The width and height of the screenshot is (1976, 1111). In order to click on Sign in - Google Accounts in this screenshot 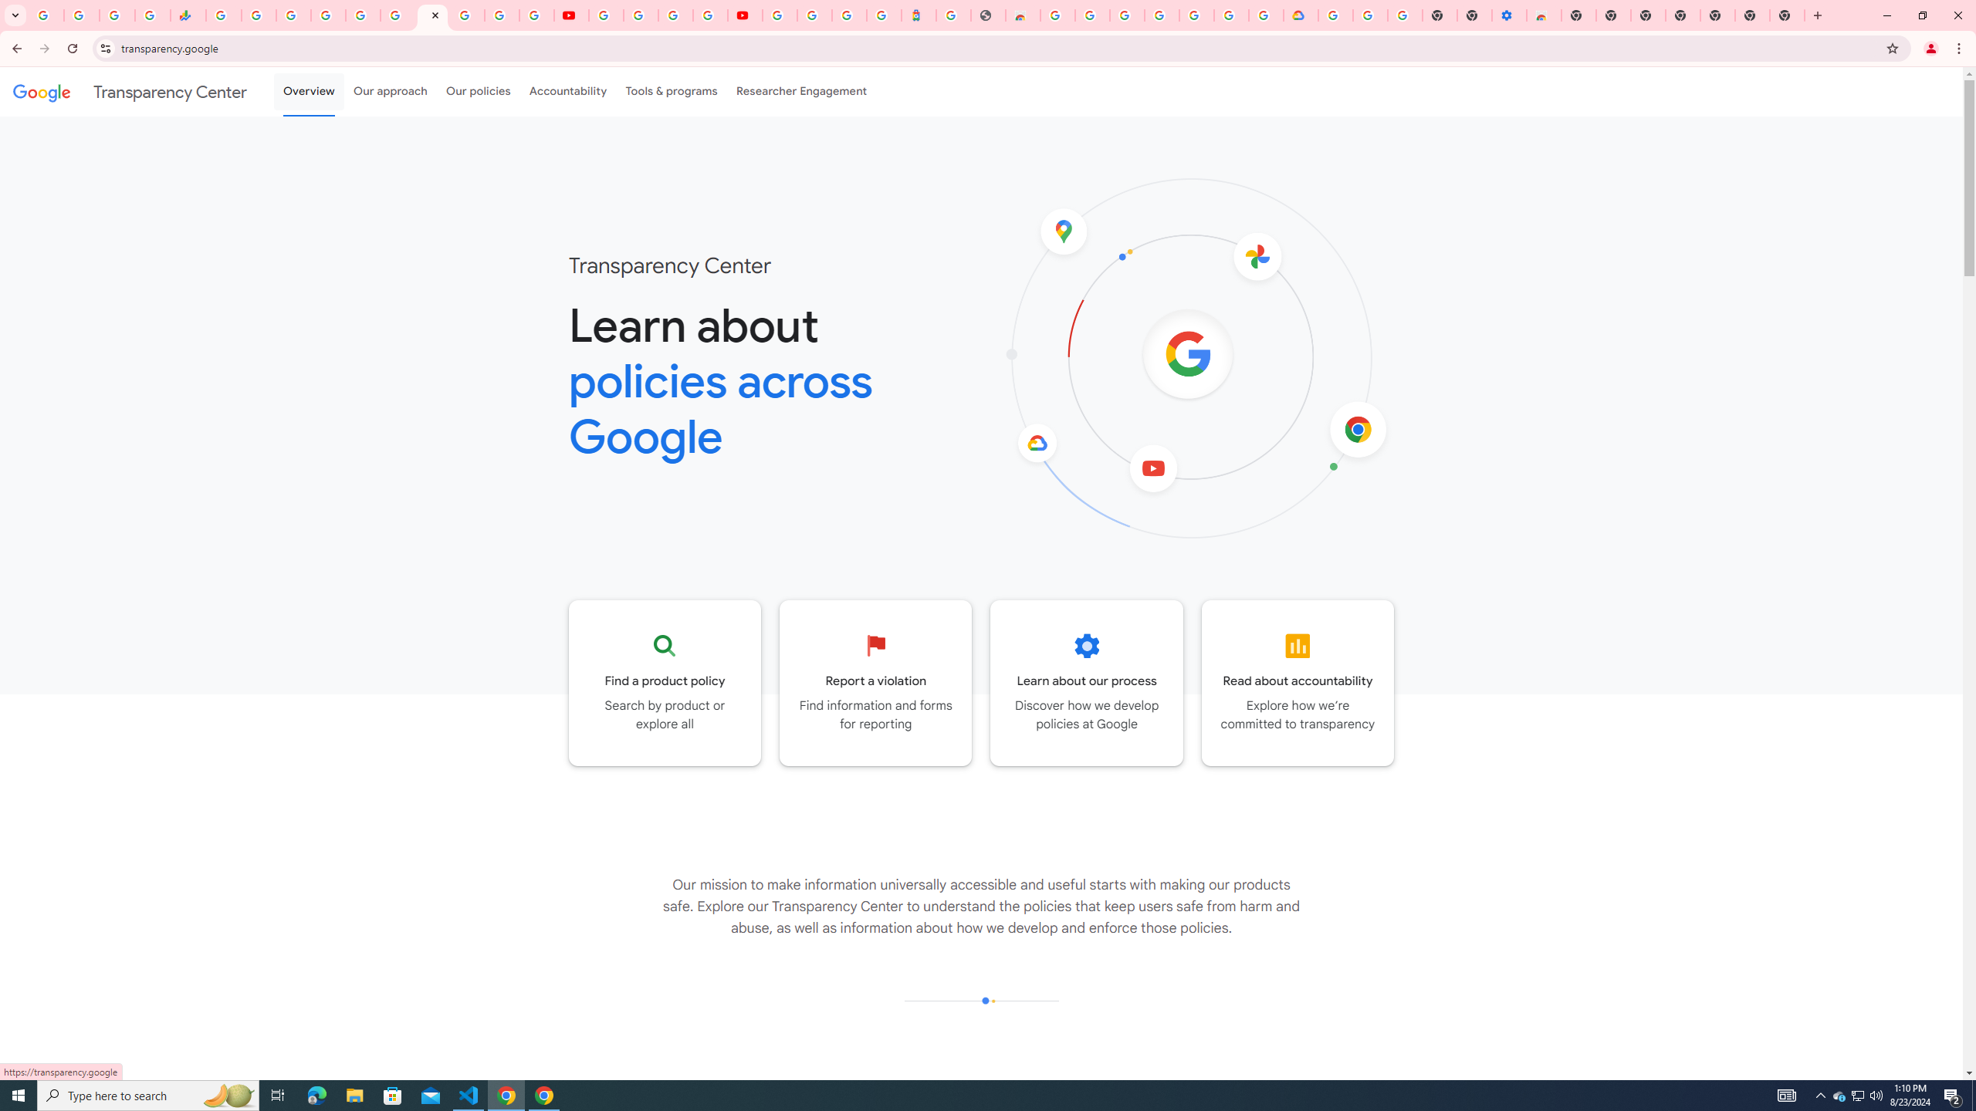, I will do `click(779, 15)`.